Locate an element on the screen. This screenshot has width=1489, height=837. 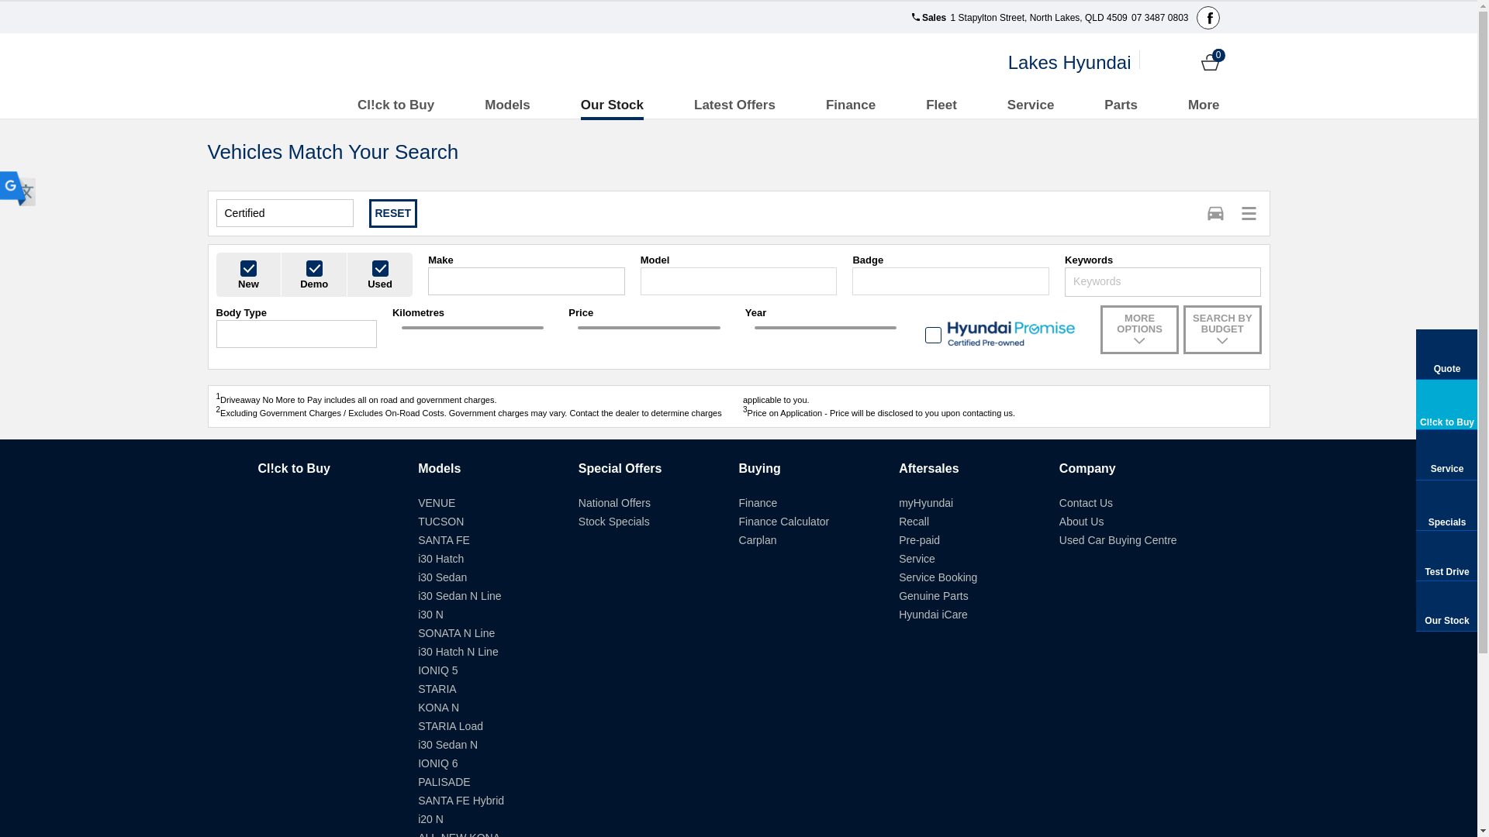
Carplan is located at coordinates (758, 540).